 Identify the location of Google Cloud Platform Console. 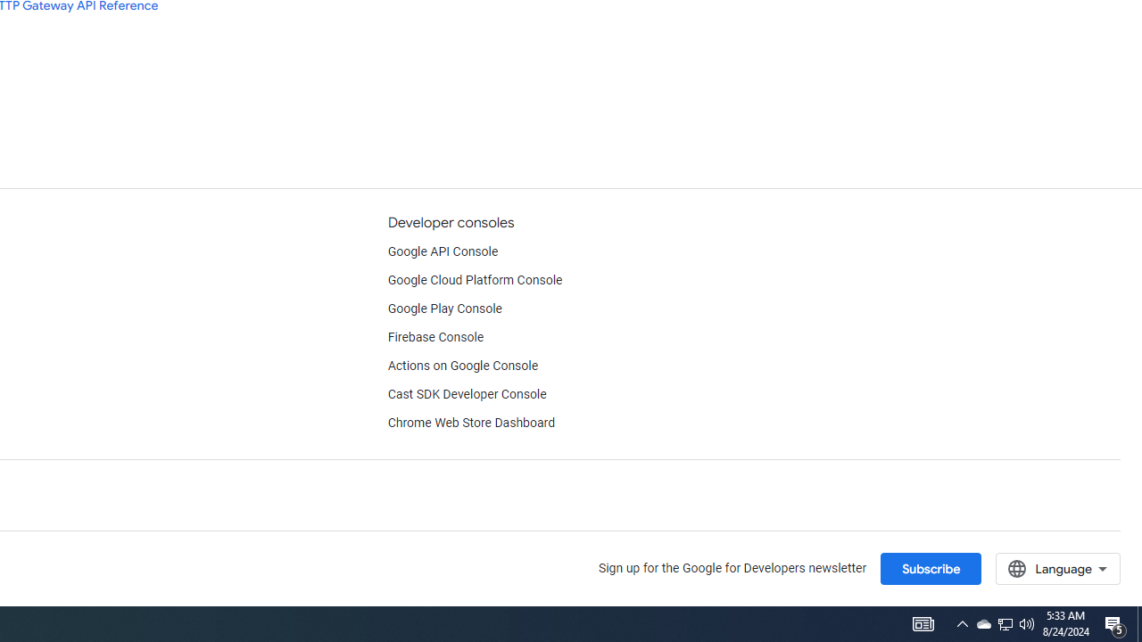
(475, 280).